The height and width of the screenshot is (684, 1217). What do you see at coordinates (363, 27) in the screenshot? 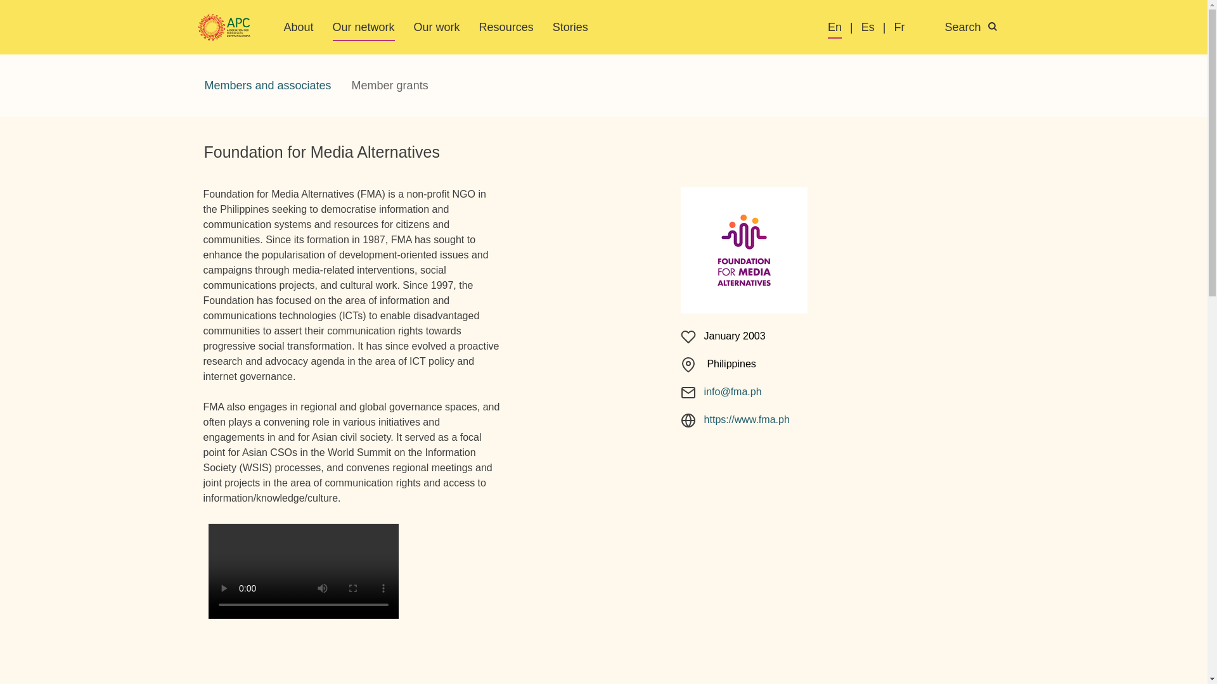
I see `Our network` at bounding box center [363, 27].